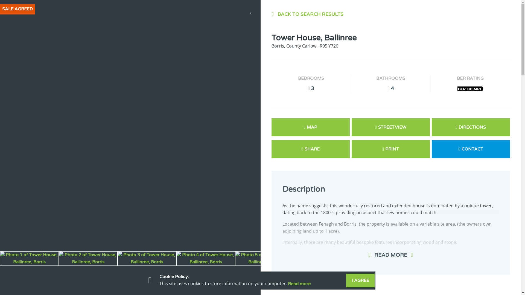 The image size is (525, 295). What do you see at coordinates (88, 258) in the screenshot?
I see `Photo 2 of Tower House, Ballinree, Borris` at bounding box center [88, 258].